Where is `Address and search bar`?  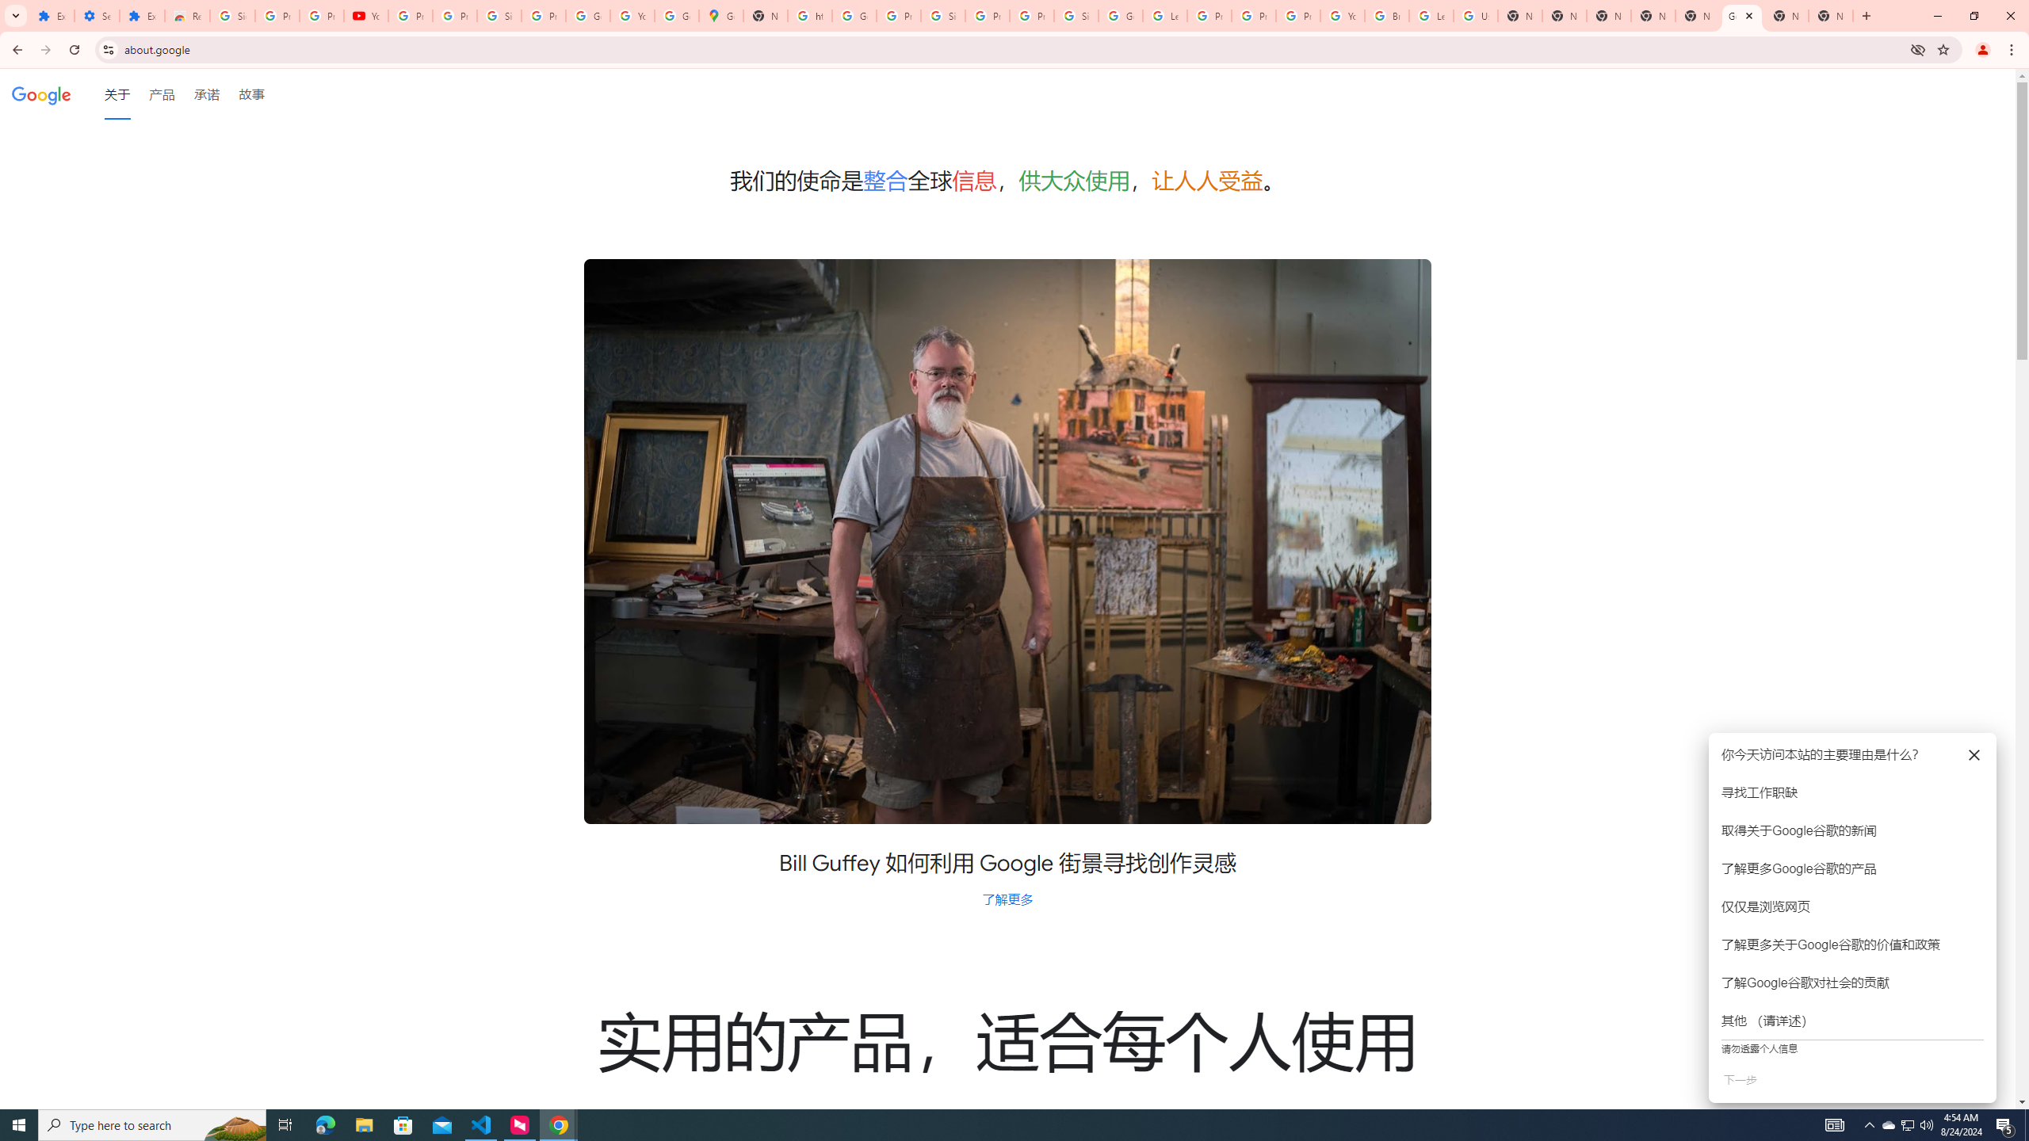
Address and search bar is located at coordinates (1013, 49).